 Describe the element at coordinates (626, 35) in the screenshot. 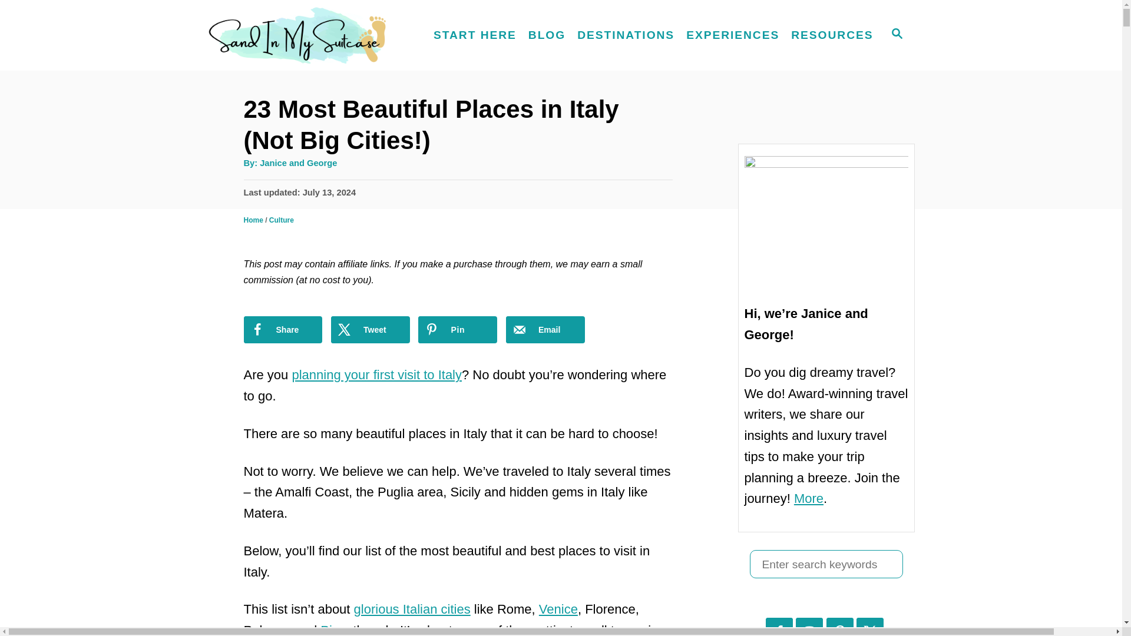

I see `DESTINATIONS` at that location.